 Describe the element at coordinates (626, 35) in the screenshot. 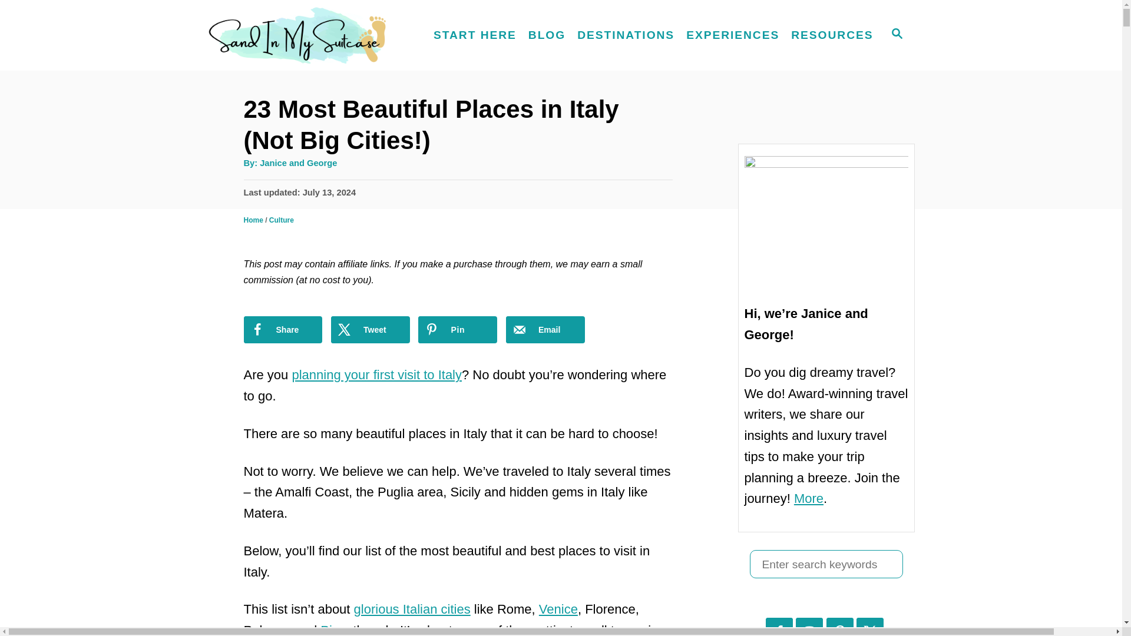

I see `DESTINATIONS` at that location.